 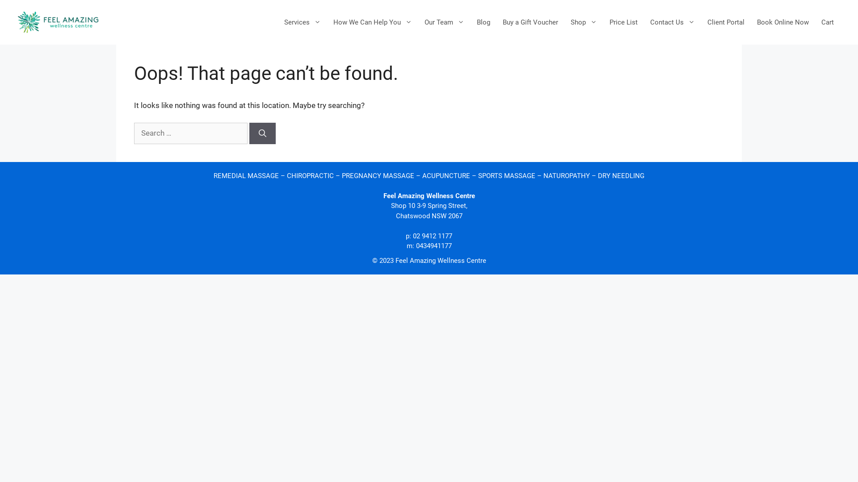 What do you see at coordinates (507, 176) in the screenshot?
I see `SPORTS MASSAGE` at bounding box center [507, 176].